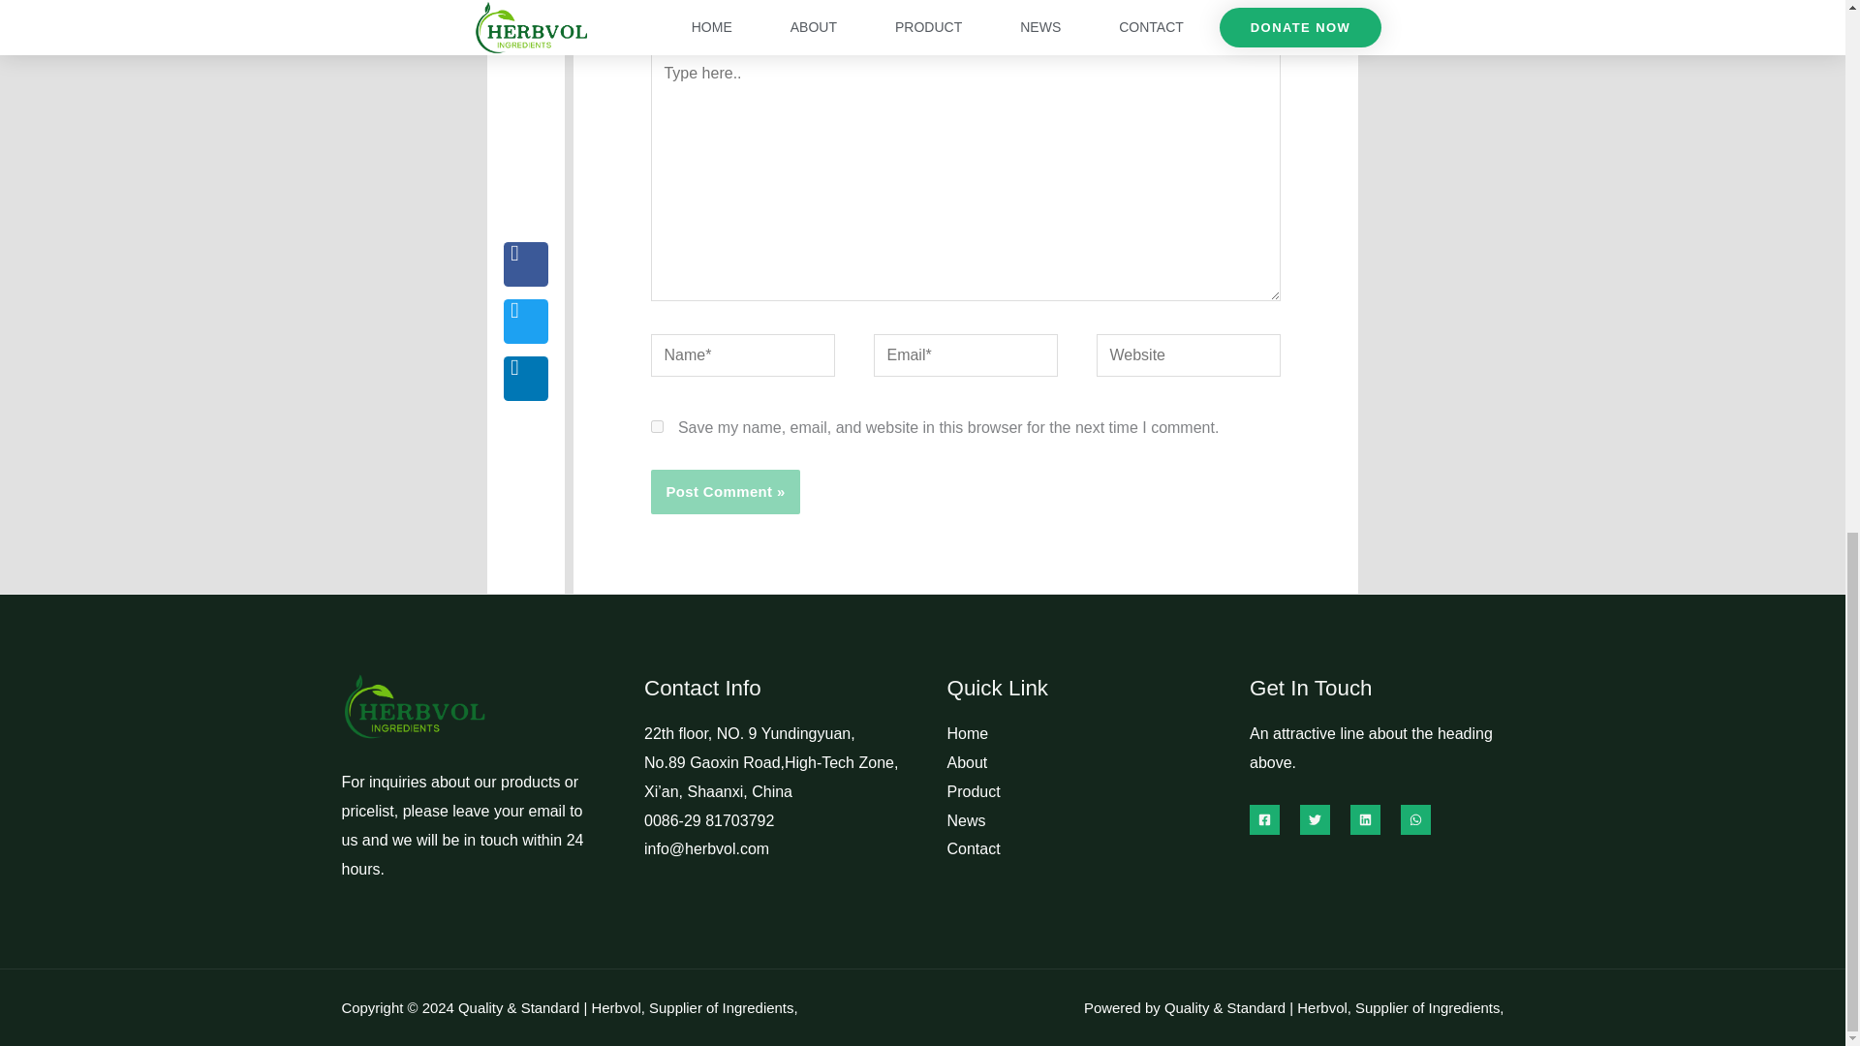 This screenshot has height=1046, width=1860. I want to click on About, so click(967, 761).